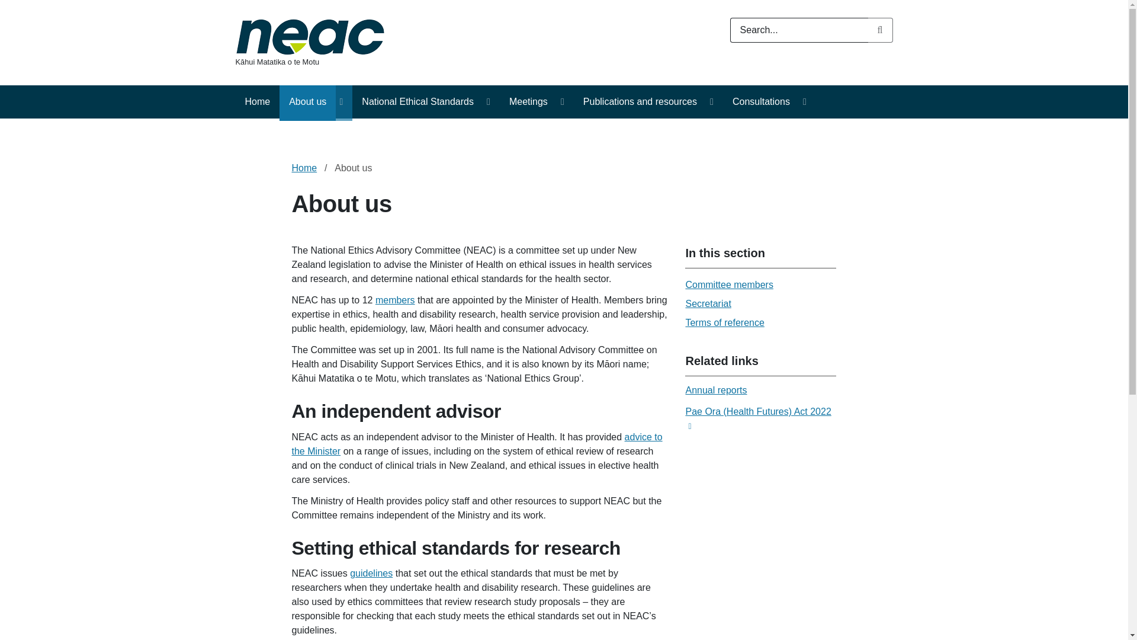  I want to click on Home, so click(257, 103).